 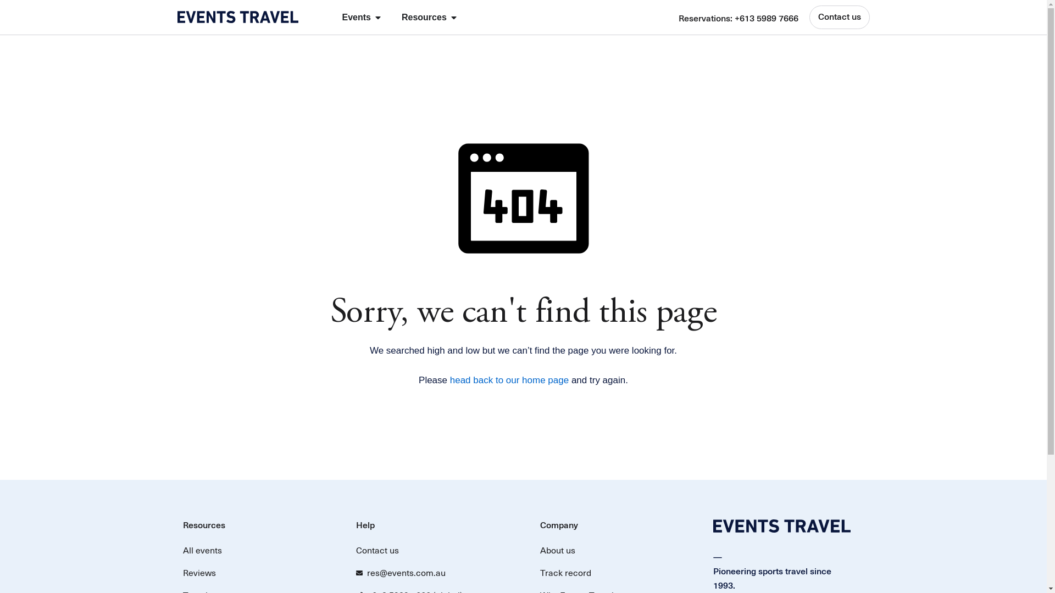 I want to click on Contact us, so click(x=432, y=551).